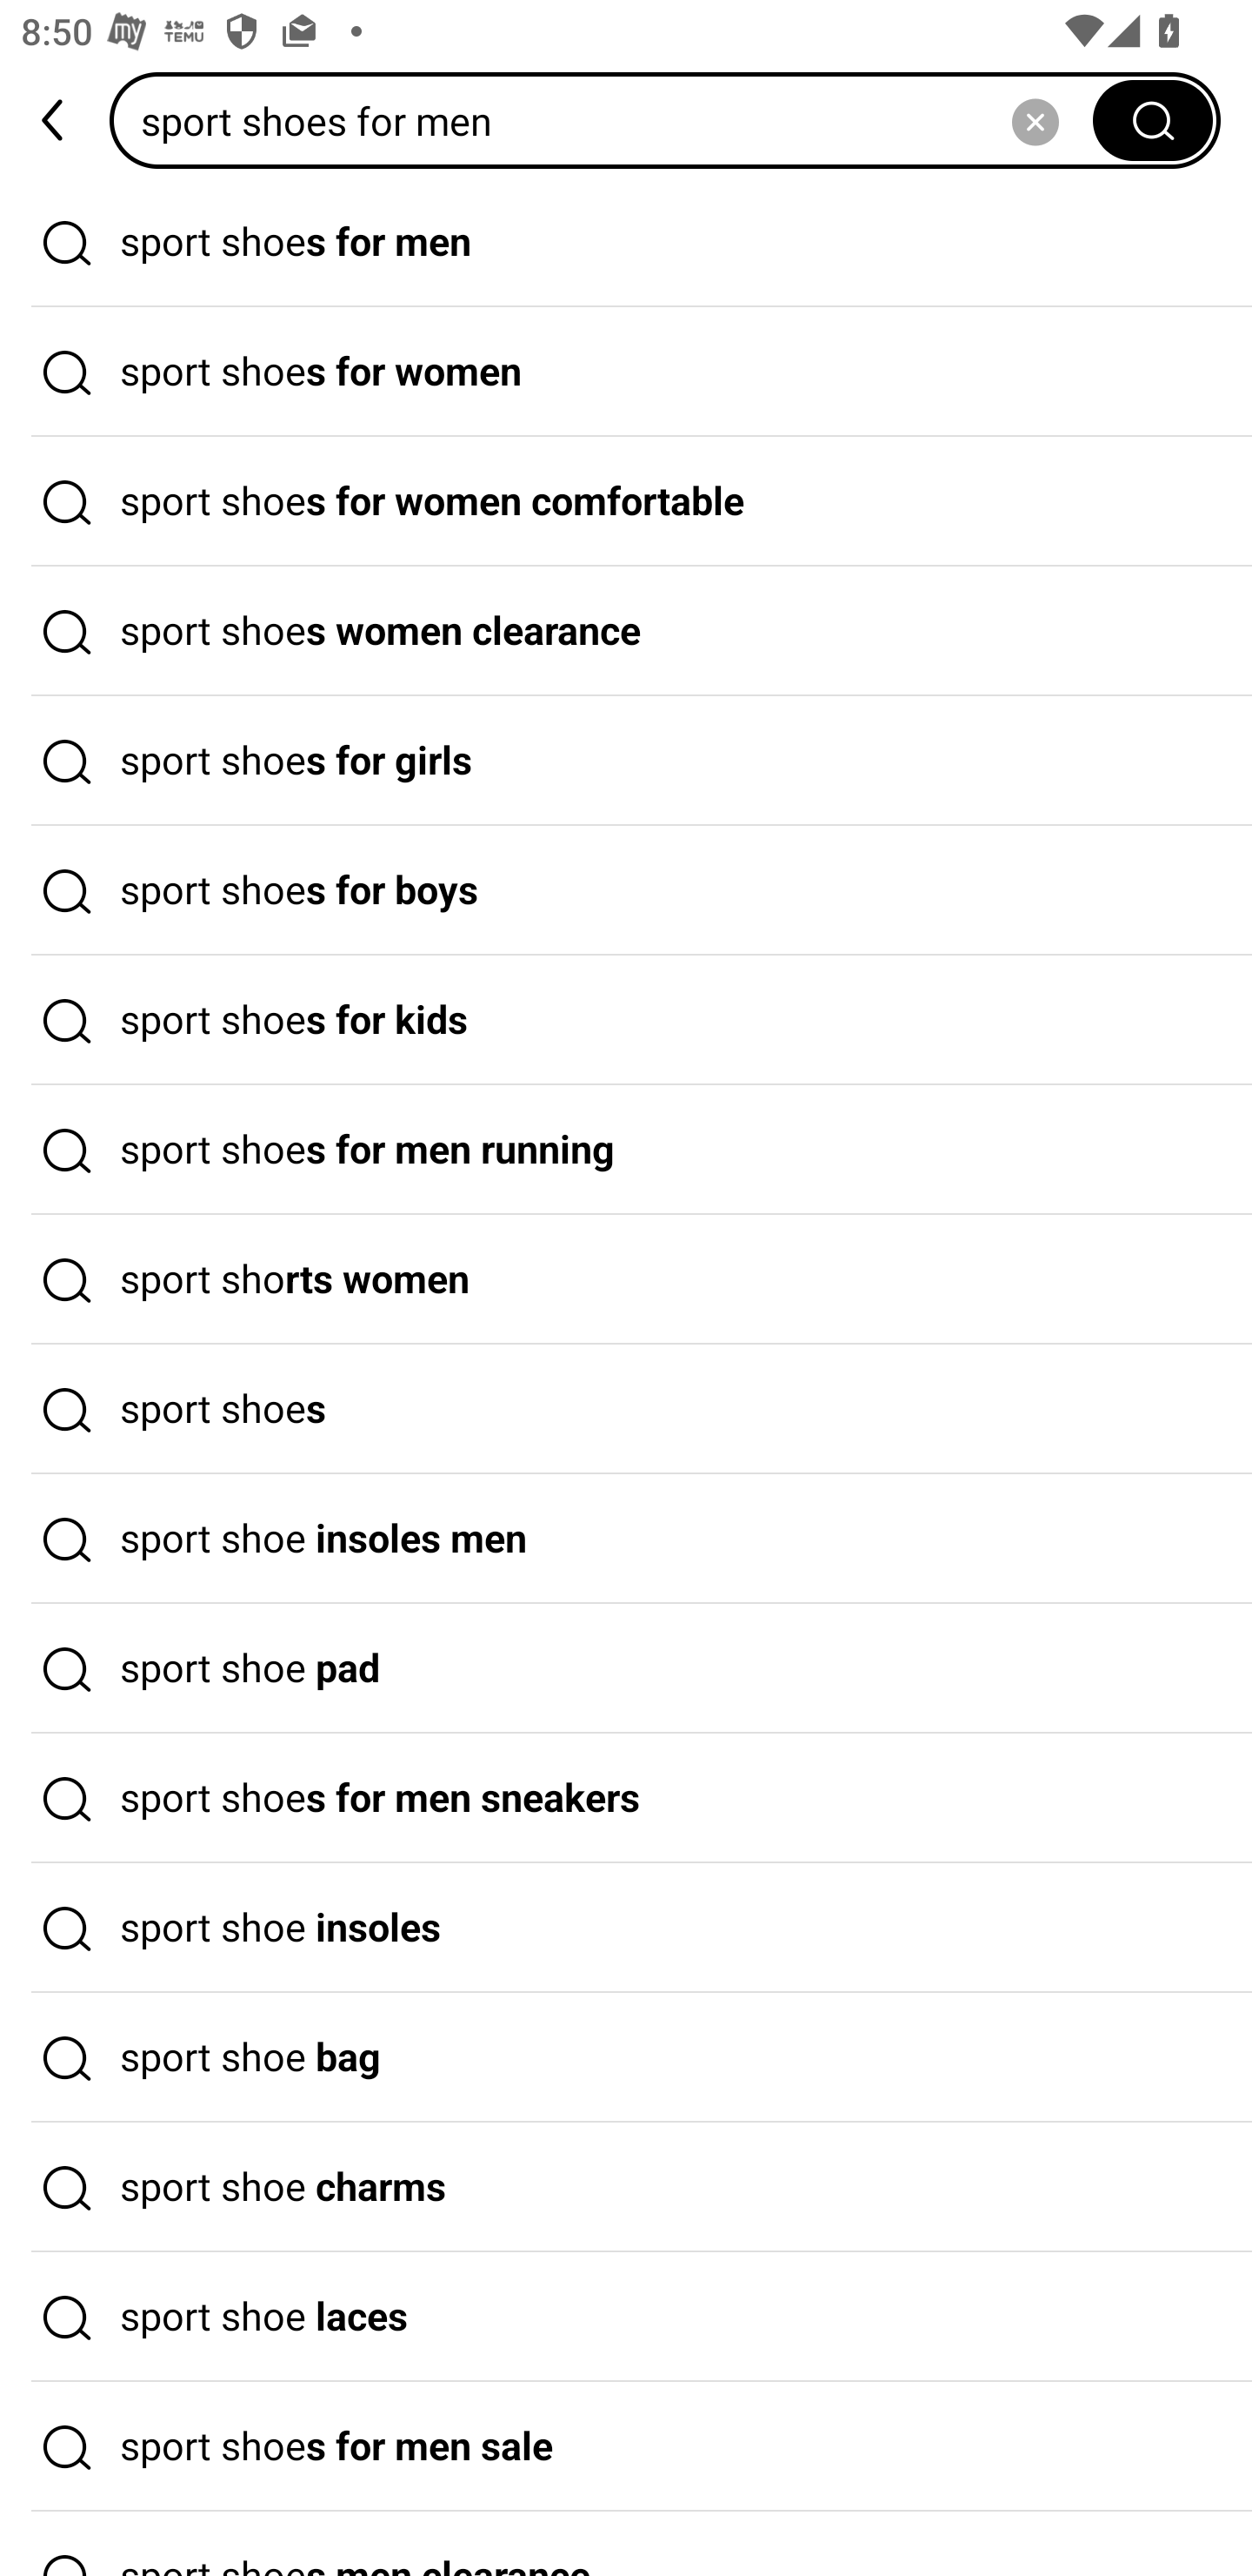 The width and height of the screenshot is (1252, 2576). I want to click on sport shoes, so click(626, 1409).